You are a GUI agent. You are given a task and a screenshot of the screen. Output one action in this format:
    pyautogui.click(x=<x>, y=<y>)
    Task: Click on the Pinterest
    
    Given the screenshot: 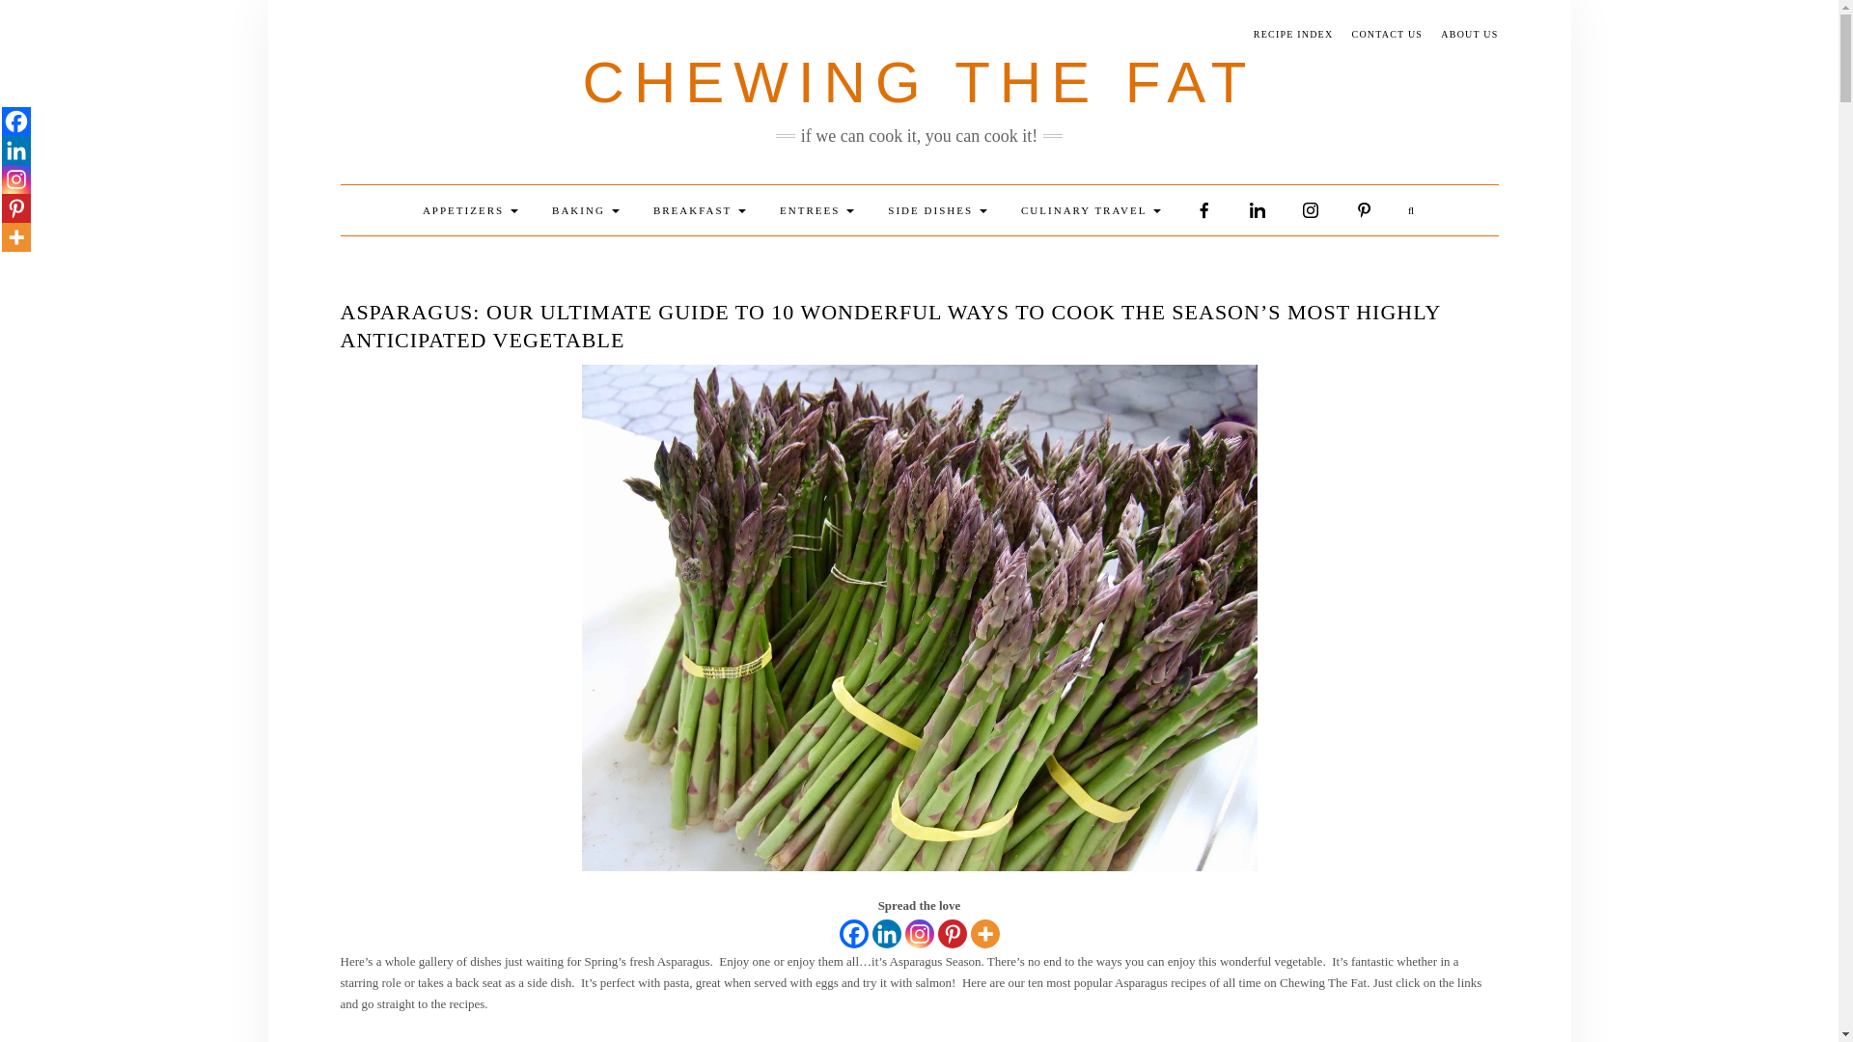 What is the action you would take?
    pyautogui.click(x=952, y=933)
    